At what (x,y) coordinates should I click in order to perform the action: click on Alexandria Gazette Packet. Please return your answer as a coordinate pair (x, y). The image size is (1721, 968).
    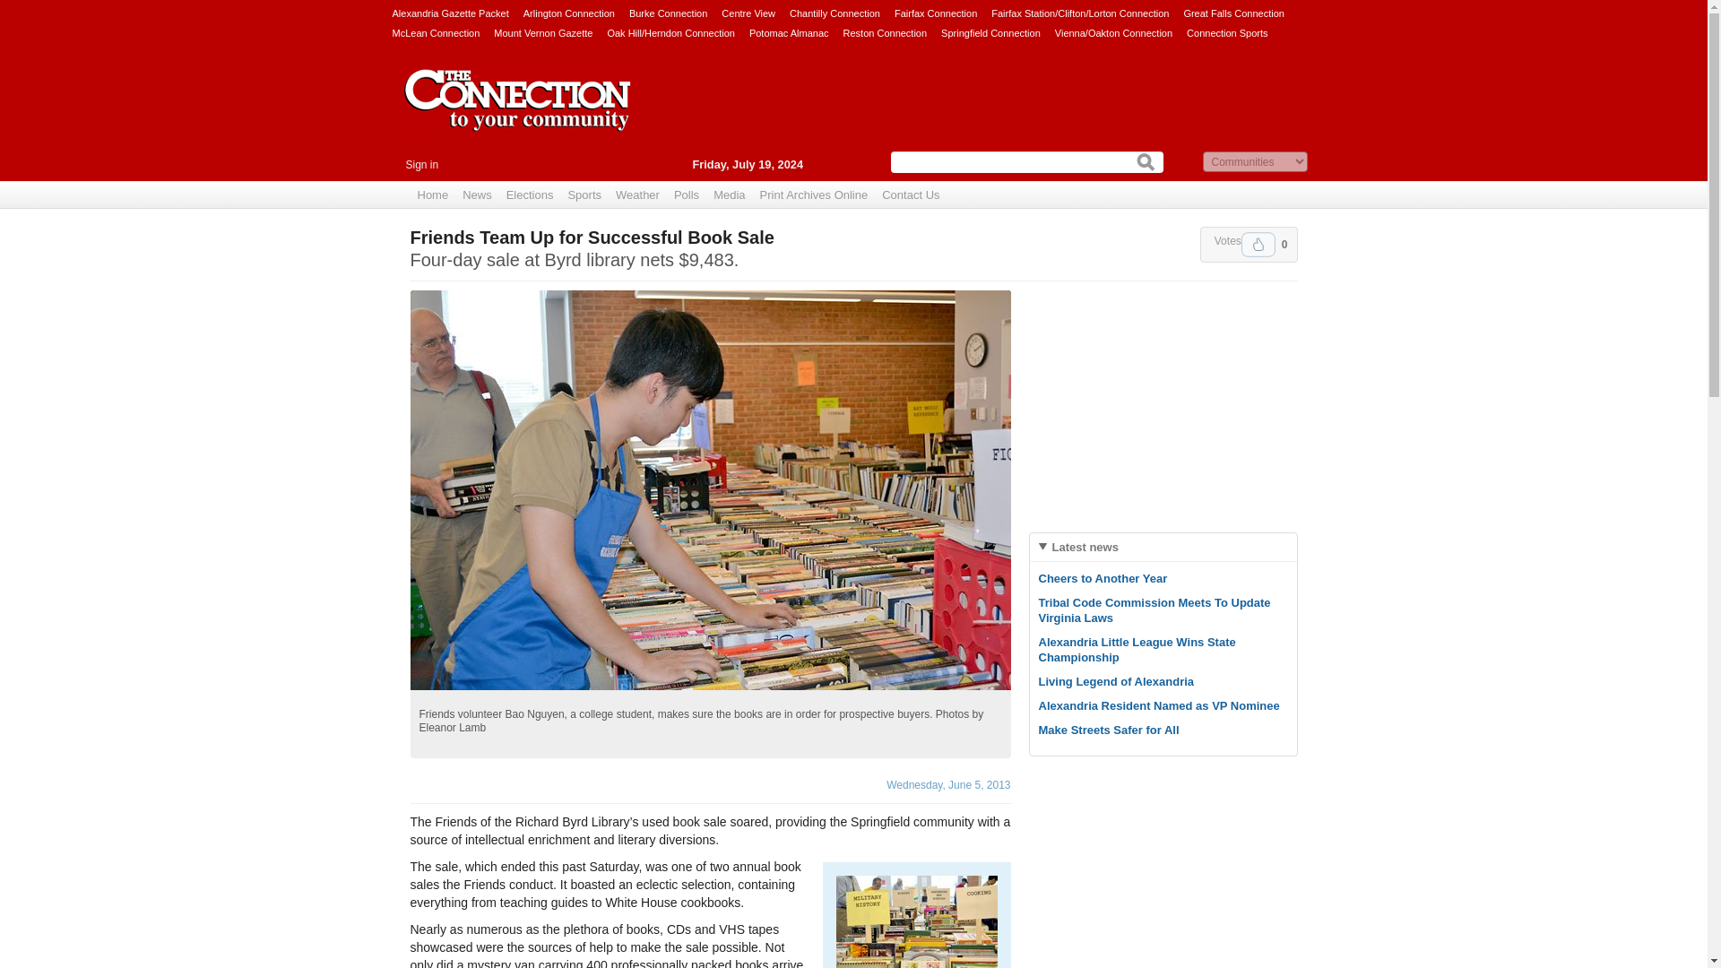
    Looking at the image, I should click on (450, 13).